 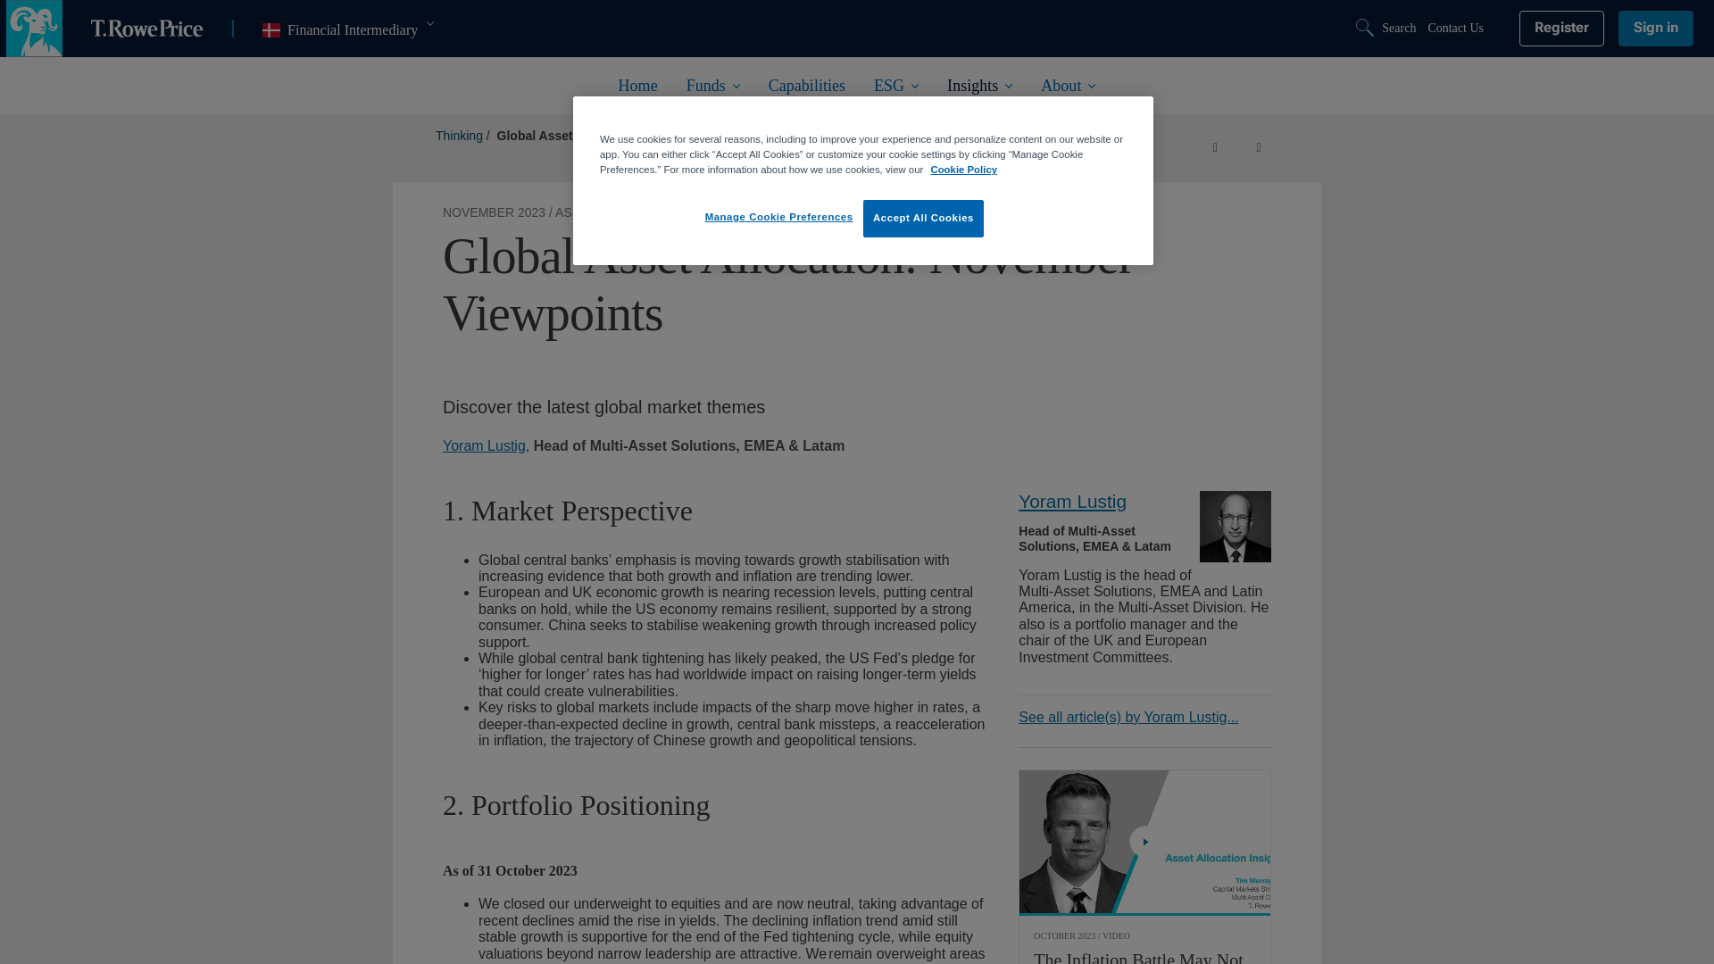 What do you see at coordinates (1455, 28) in the screenshot?
I see `Search` at bounding box center [1455, 28].